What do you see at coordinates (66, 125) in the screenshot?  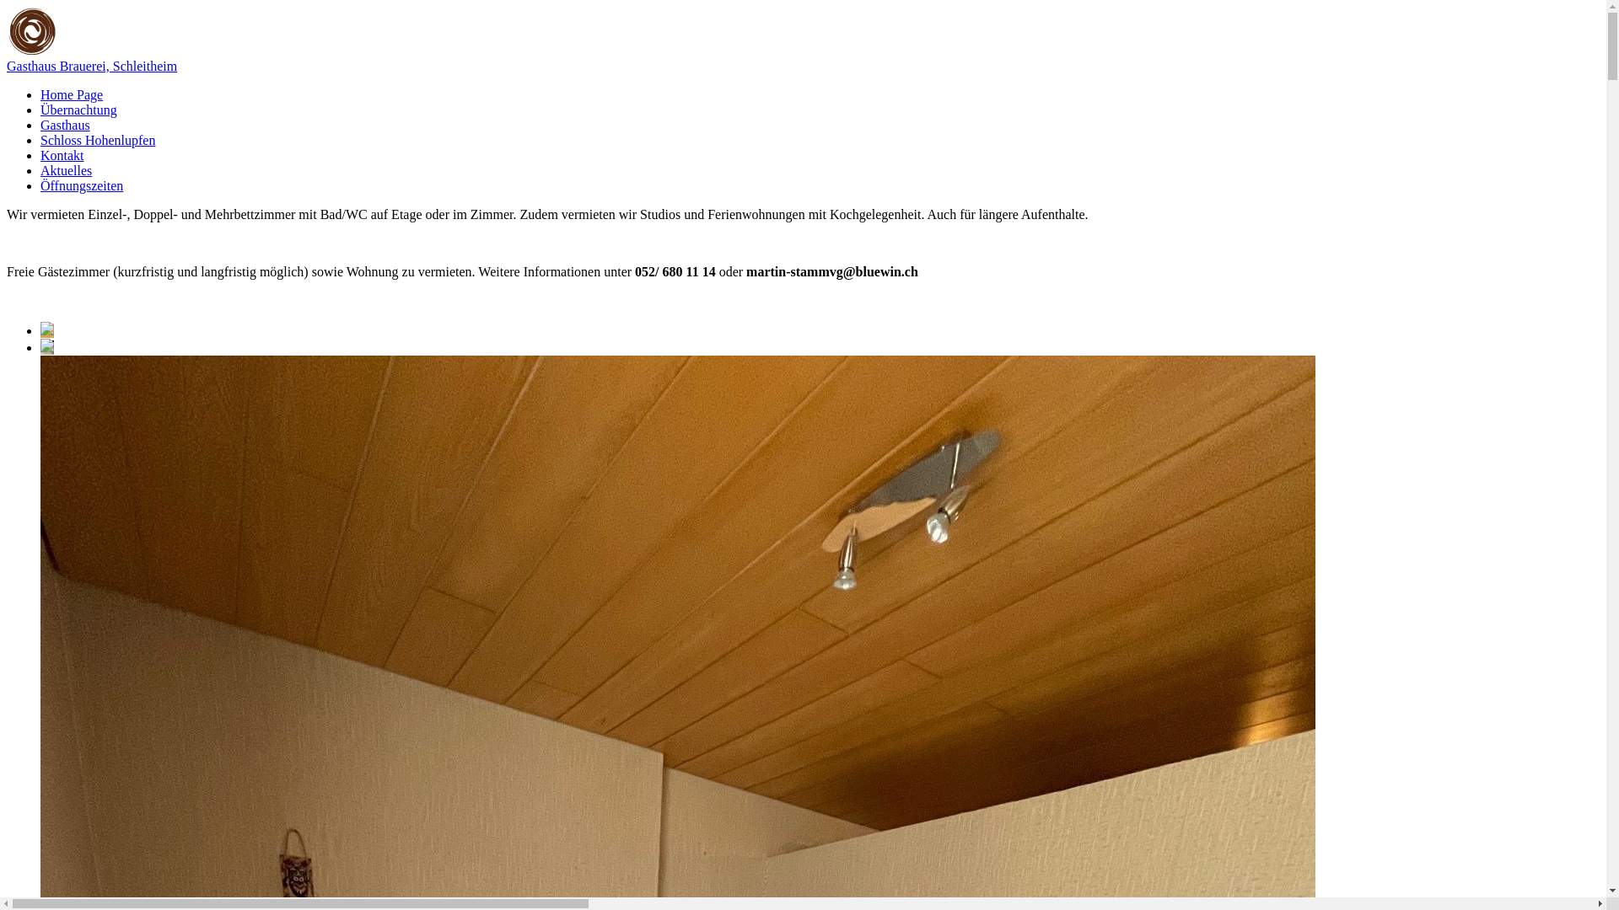 I see `Gasthaus` at bounding box center [66, 125].